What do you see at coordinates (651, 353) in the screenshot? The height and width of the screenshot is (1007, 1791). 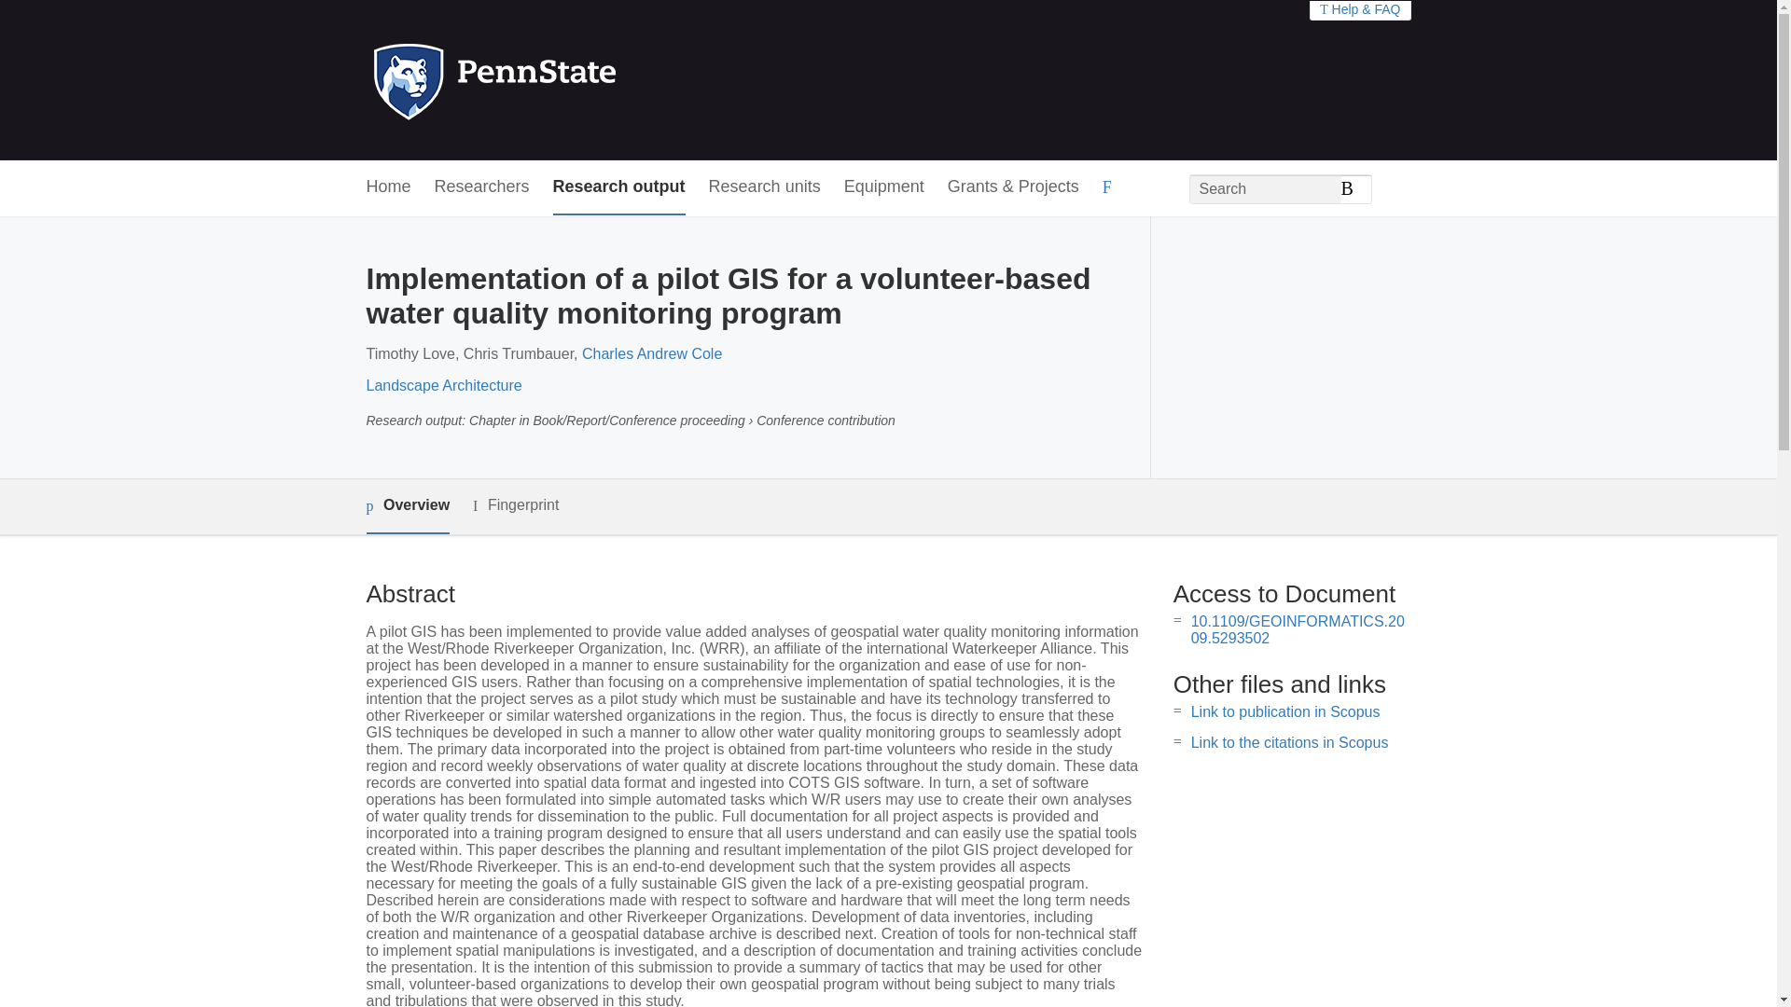 I see `Charles Andrew Cole` at bounding box center [651, 353].